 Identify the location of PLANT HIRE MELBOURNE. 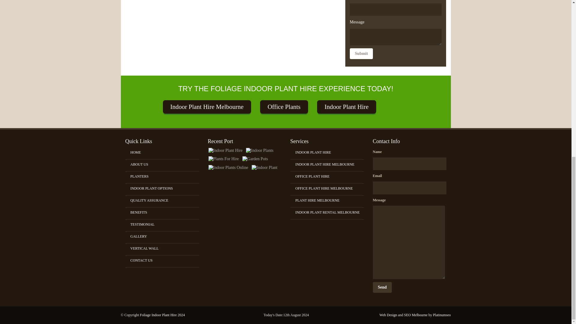
(329, 200).